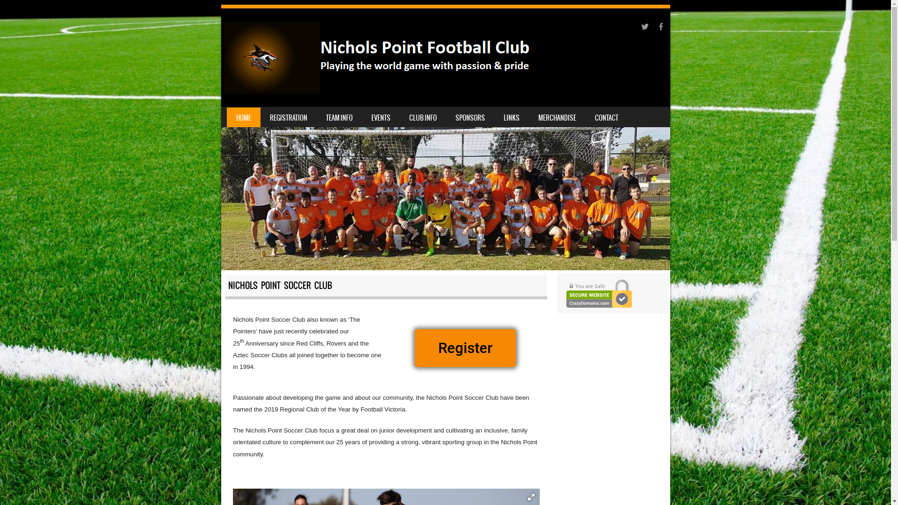  I want to click on Nichols Point Soccer Club, so click(427, 58).